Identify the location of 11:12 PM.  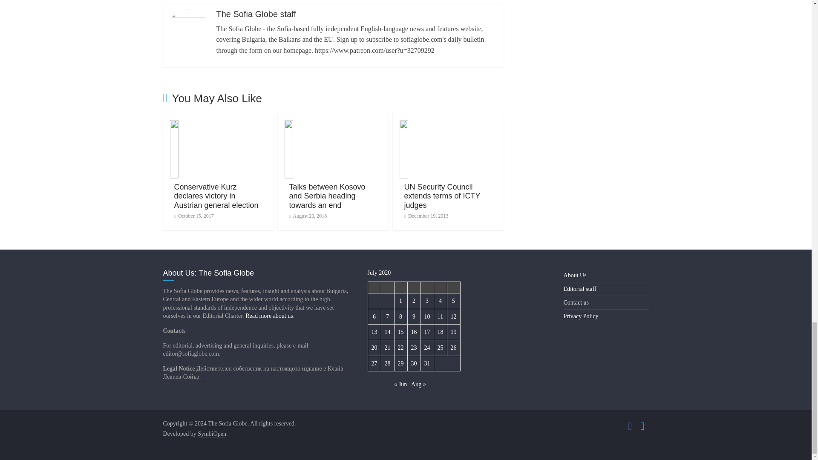
(193, 216).